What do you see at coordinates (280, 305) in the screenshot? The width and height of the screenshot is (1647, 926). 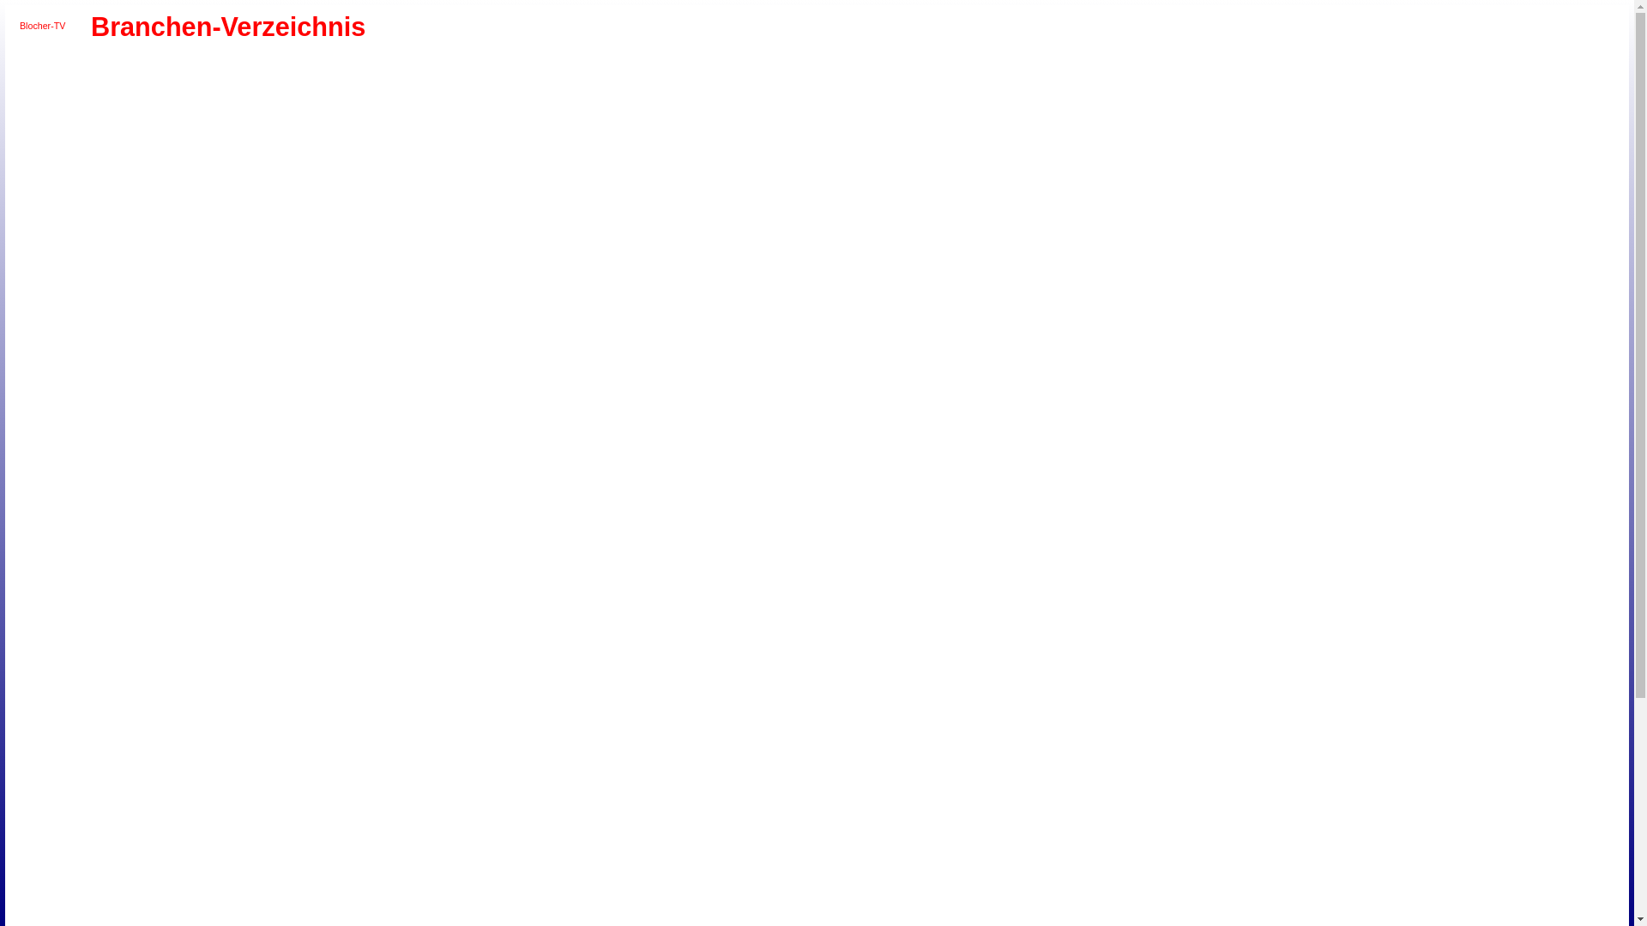 I see `Bell Catering  Bern Restaurant Partyservice ` at bounding box center [280, 305].